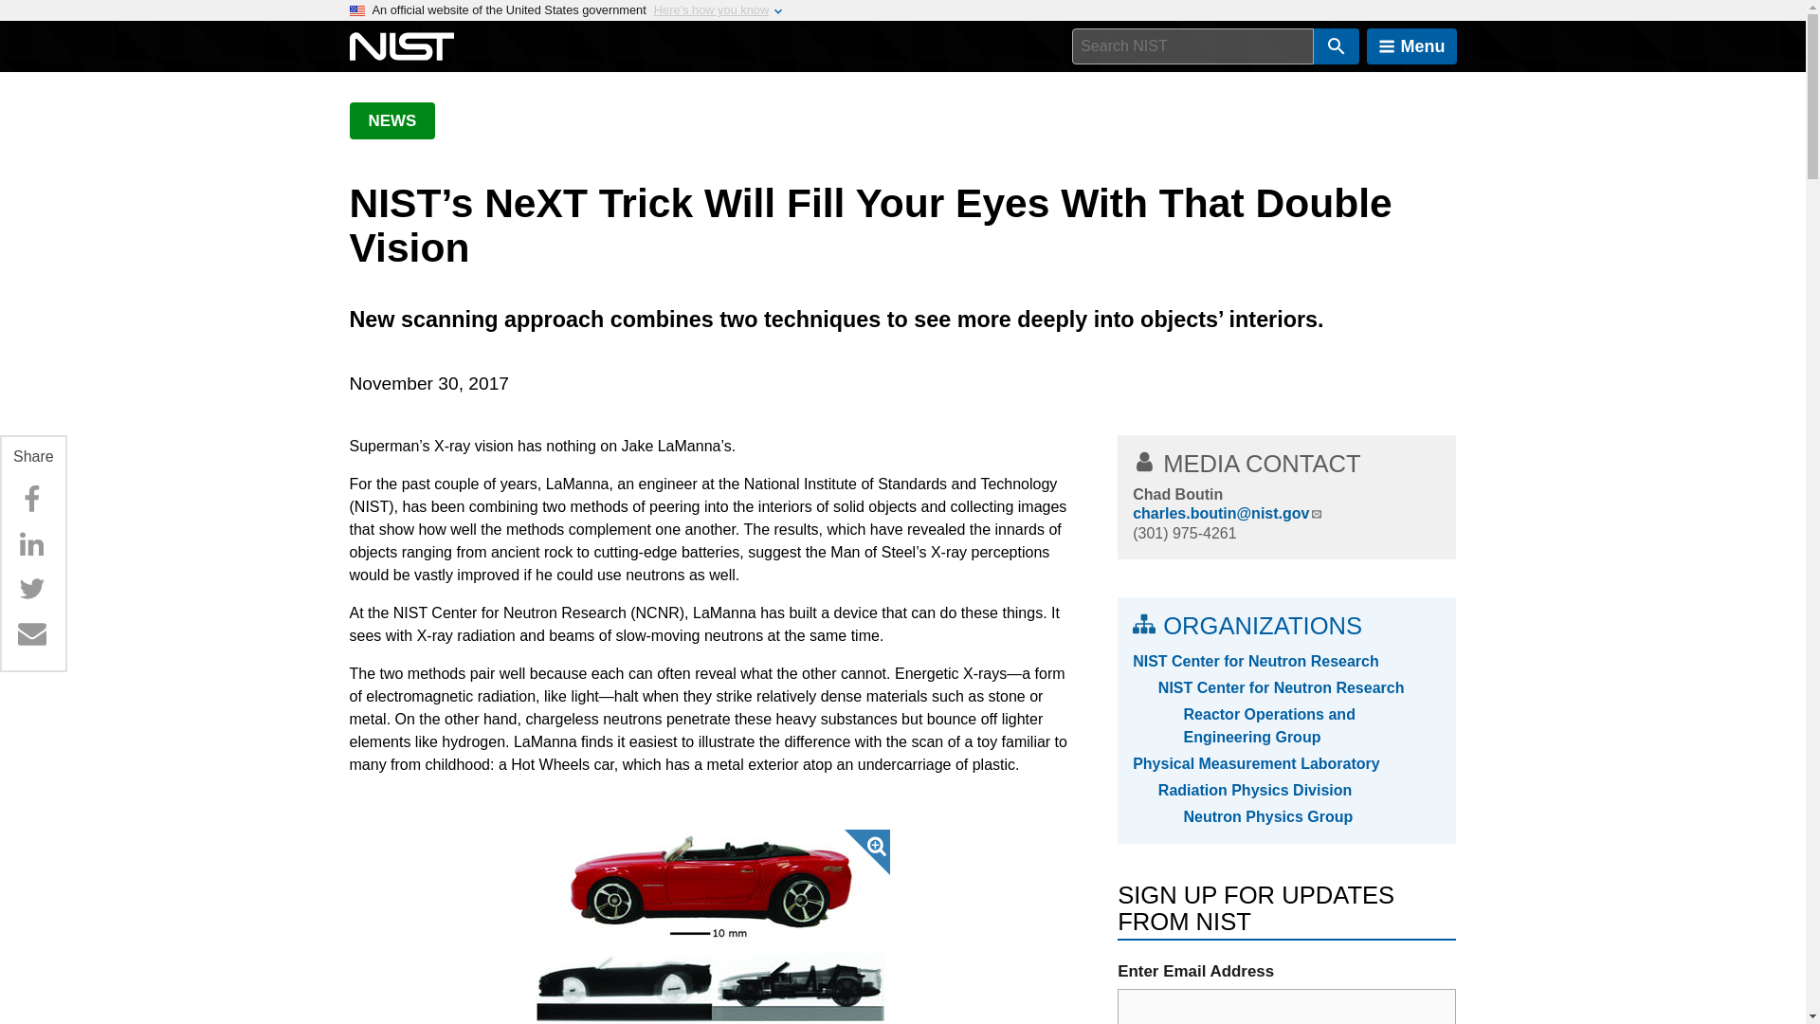 The height and width of the screenshot is (1024, 1820). Describe the element at coordinates (31, 633) in the screenshot. I see `Email` at that location.